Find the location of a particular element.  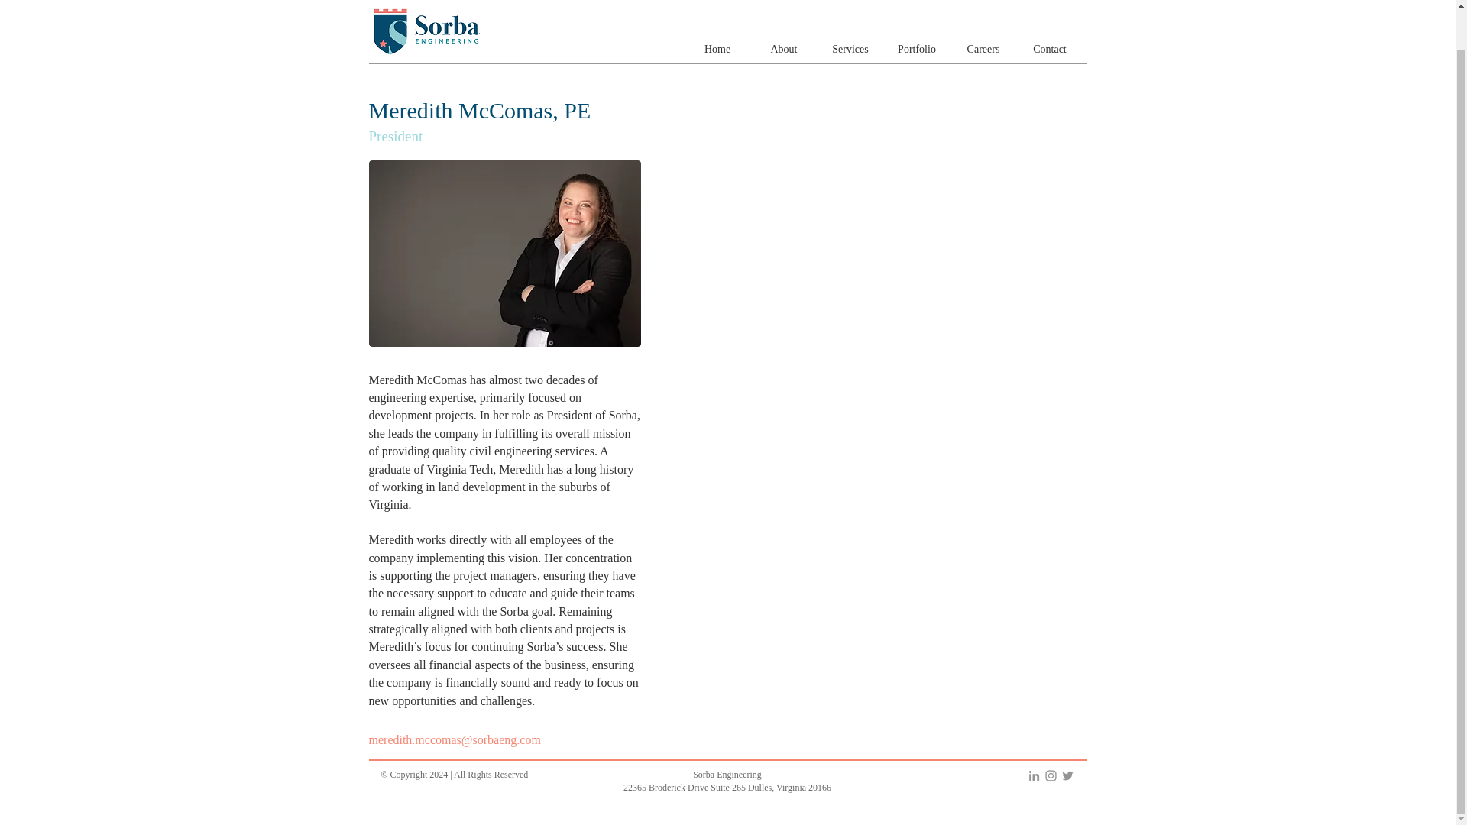

Contact is located at coordinates (1049, 50).